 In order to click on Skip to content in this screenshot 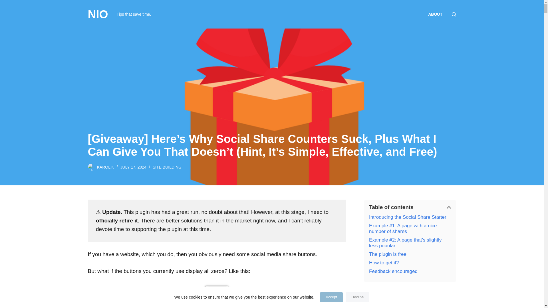, I will do `click(6, 3)`.